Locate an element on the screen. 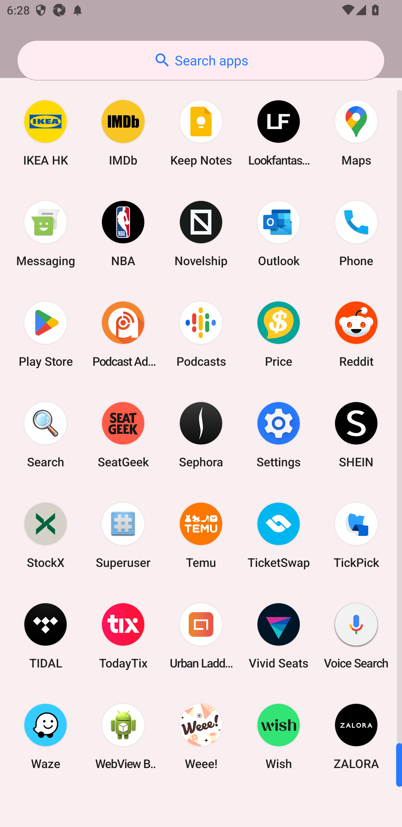 This screenshot has width=402, height=827. Superuser is located at coordinates (123, 535).